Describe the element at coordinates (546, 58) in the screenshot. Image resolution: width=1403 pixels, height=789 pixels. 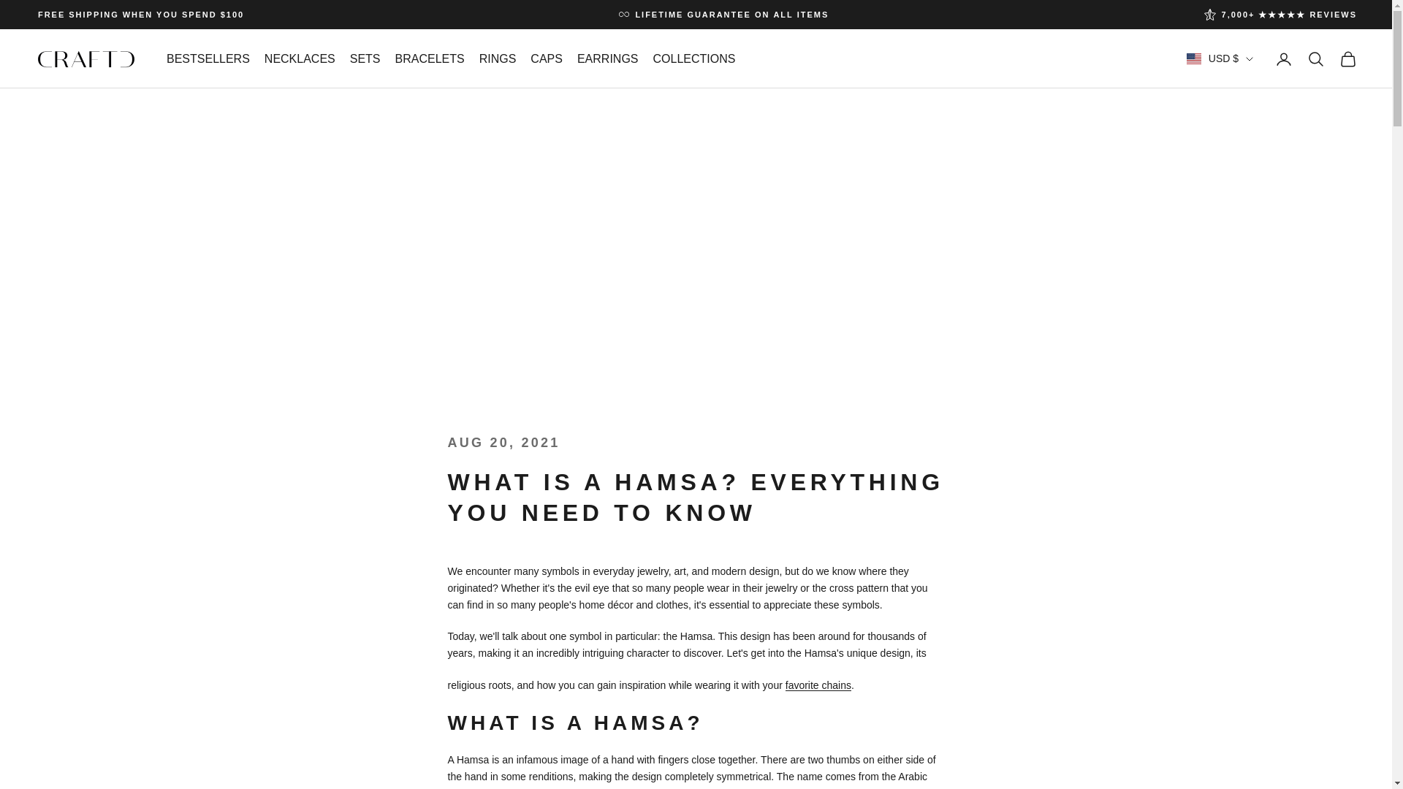
I see `CAPS` at that location.